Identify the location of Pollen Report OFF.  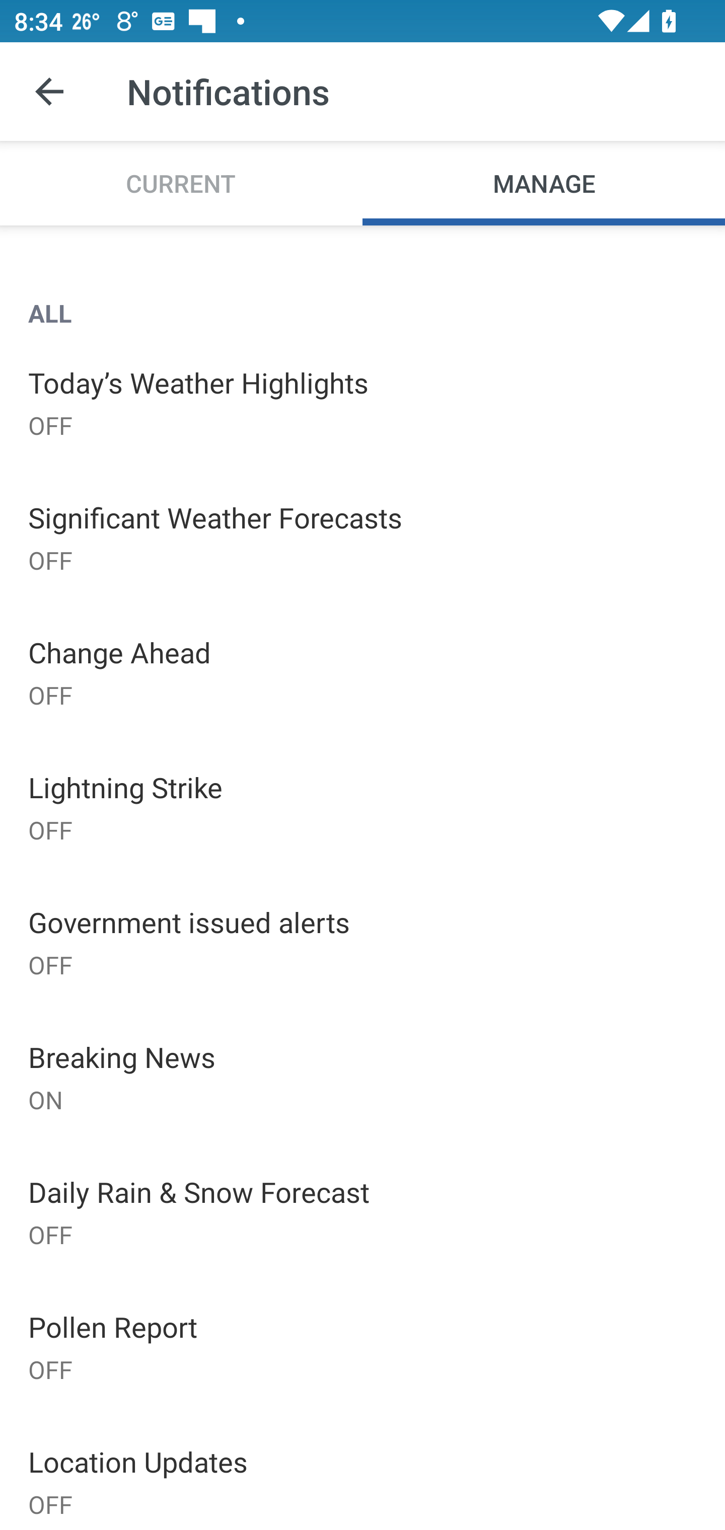
(362, 1346).